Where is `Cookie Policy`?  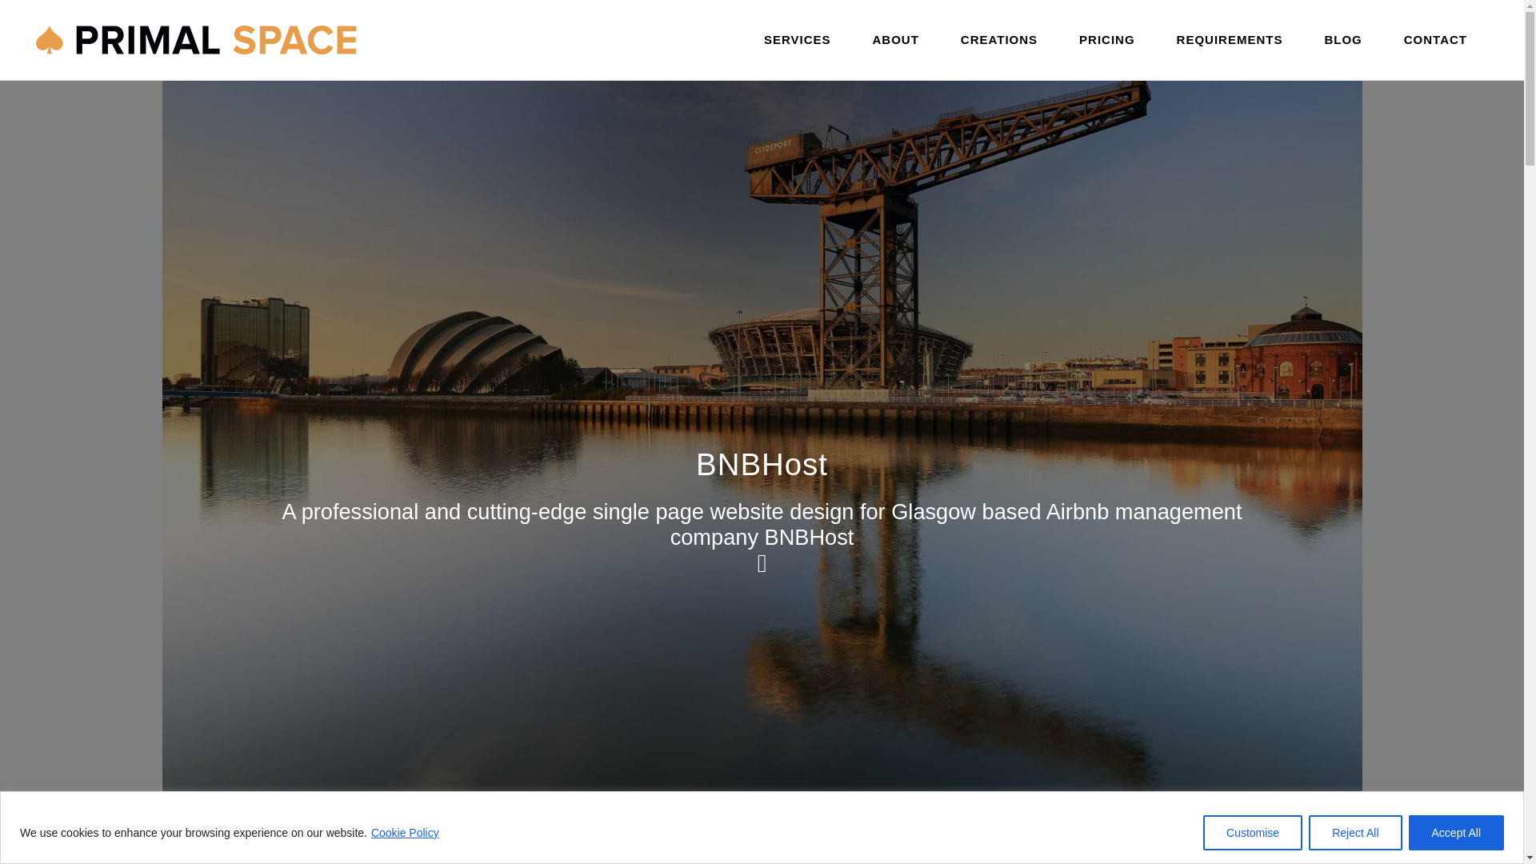 Cookie Policy is located at coordinates (405, 832).